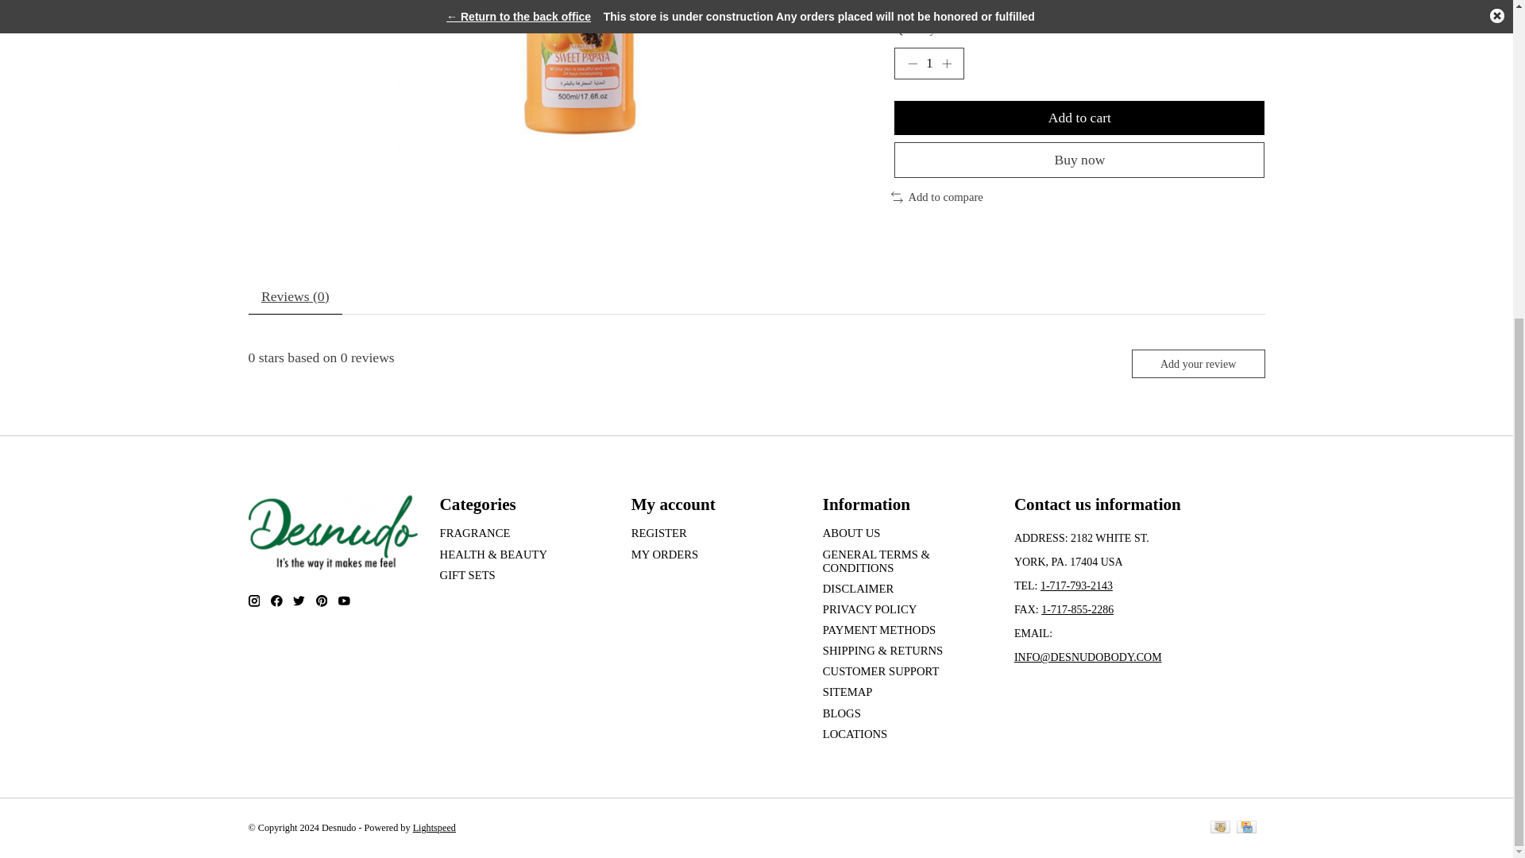 This screenshot has height=858, width=1525. What do you see at coordinates (851, 533) in the screenshot?
I see `About us` at bounding box center [851, 533].